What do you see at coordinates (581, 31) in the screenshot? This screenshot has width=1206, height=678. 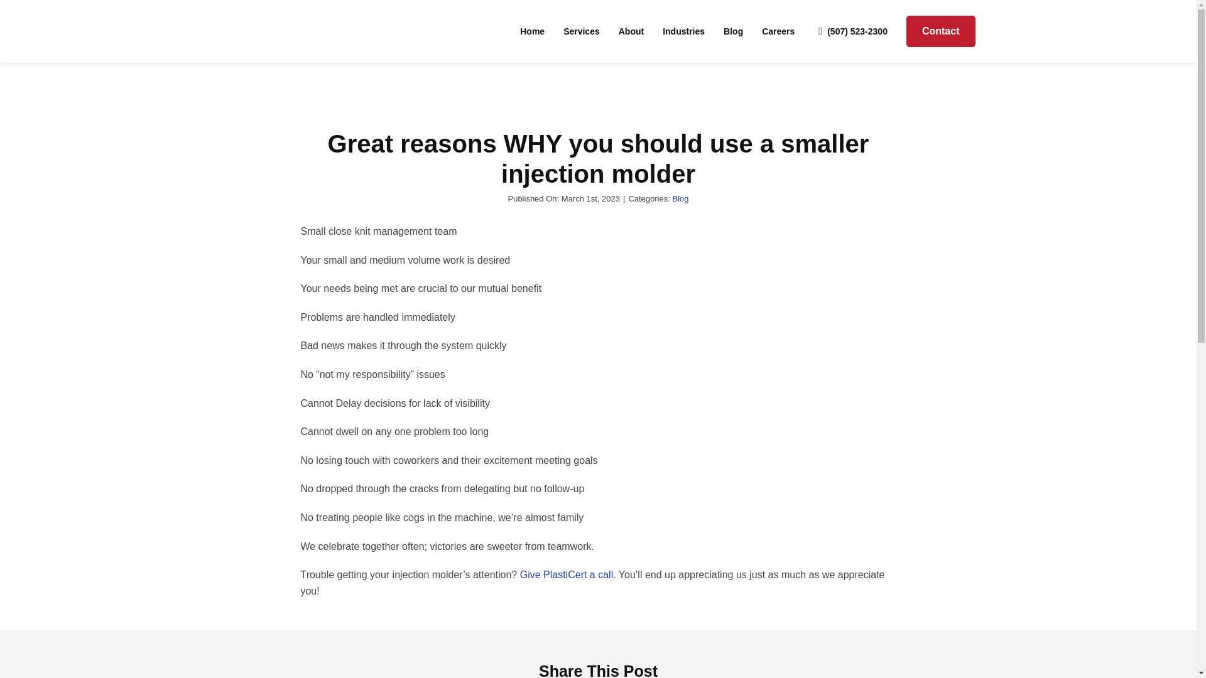 I see `Services` at bounding box center [581, 31].